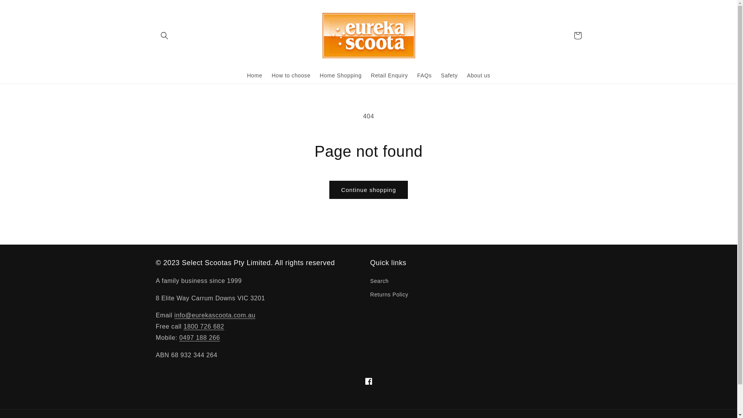 The height and width of the screenshot is (418, 743). I want to click on Home Shopping, so click(341, 75).